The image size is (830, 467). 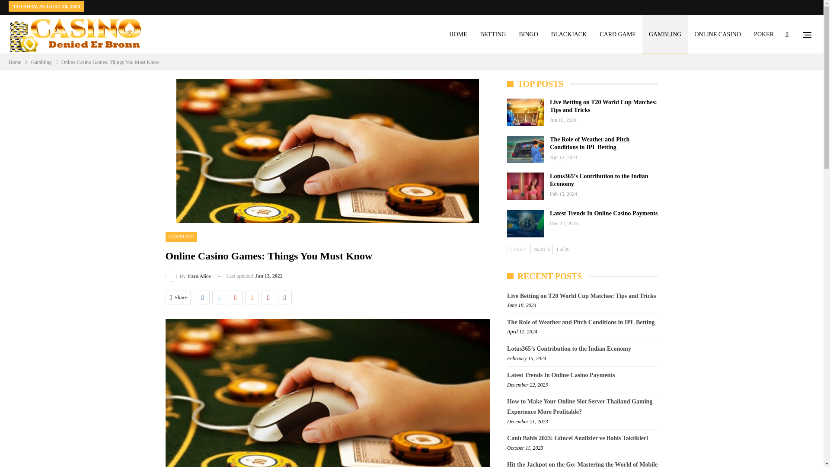 I want to click on GAMBLING, so click(x=181, y=237).